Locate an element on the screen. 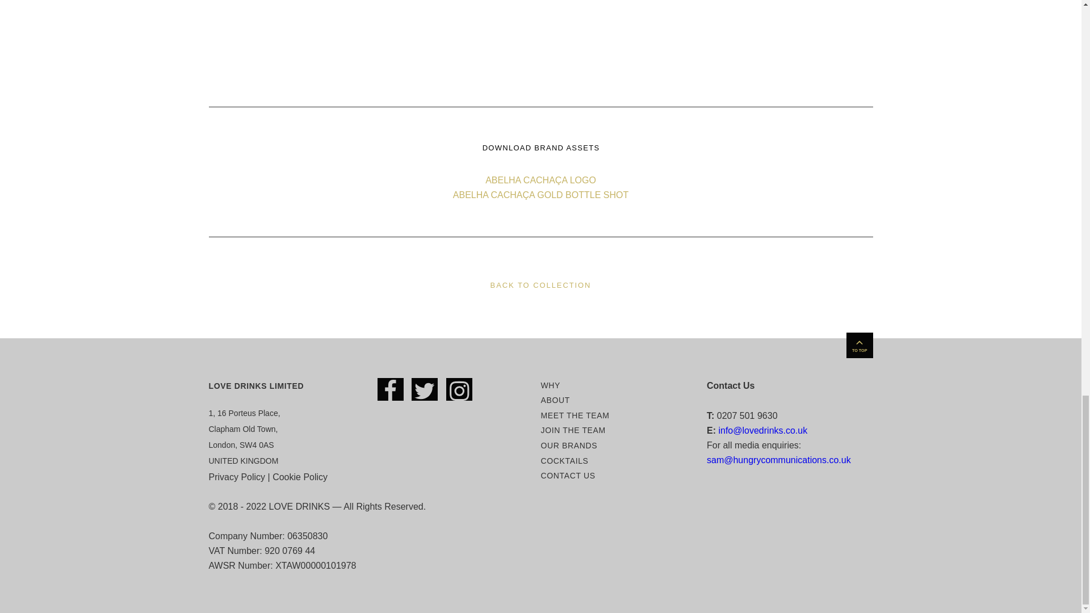 This screenshot has width=1090, height=613. MEET THE TEAM is located at coordinates (575, 415).